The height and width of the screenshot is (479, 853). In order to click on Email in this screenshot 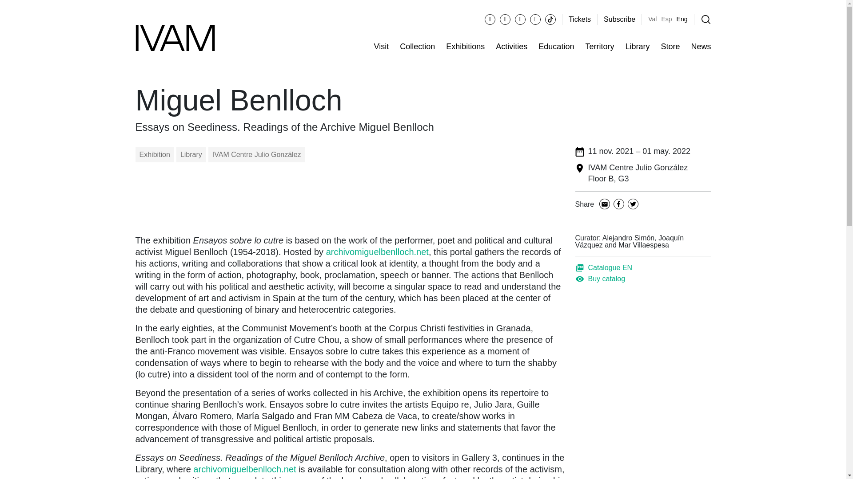, I will do `click(604, 205)`.